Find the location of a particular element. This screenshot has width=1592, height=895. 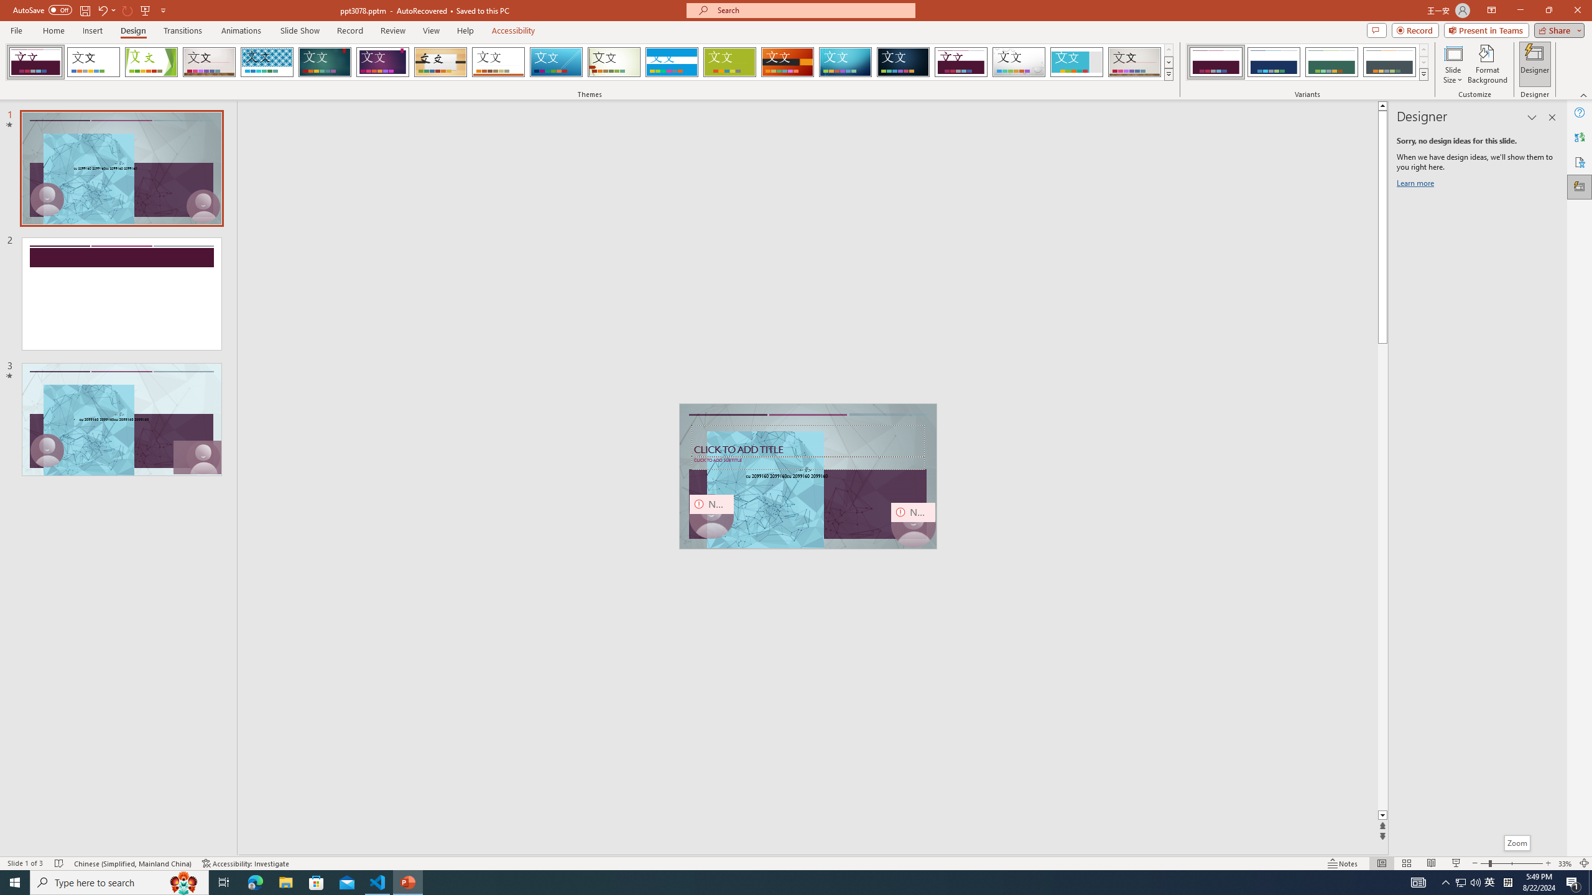

Variants is located at coordinates (1423, 74).